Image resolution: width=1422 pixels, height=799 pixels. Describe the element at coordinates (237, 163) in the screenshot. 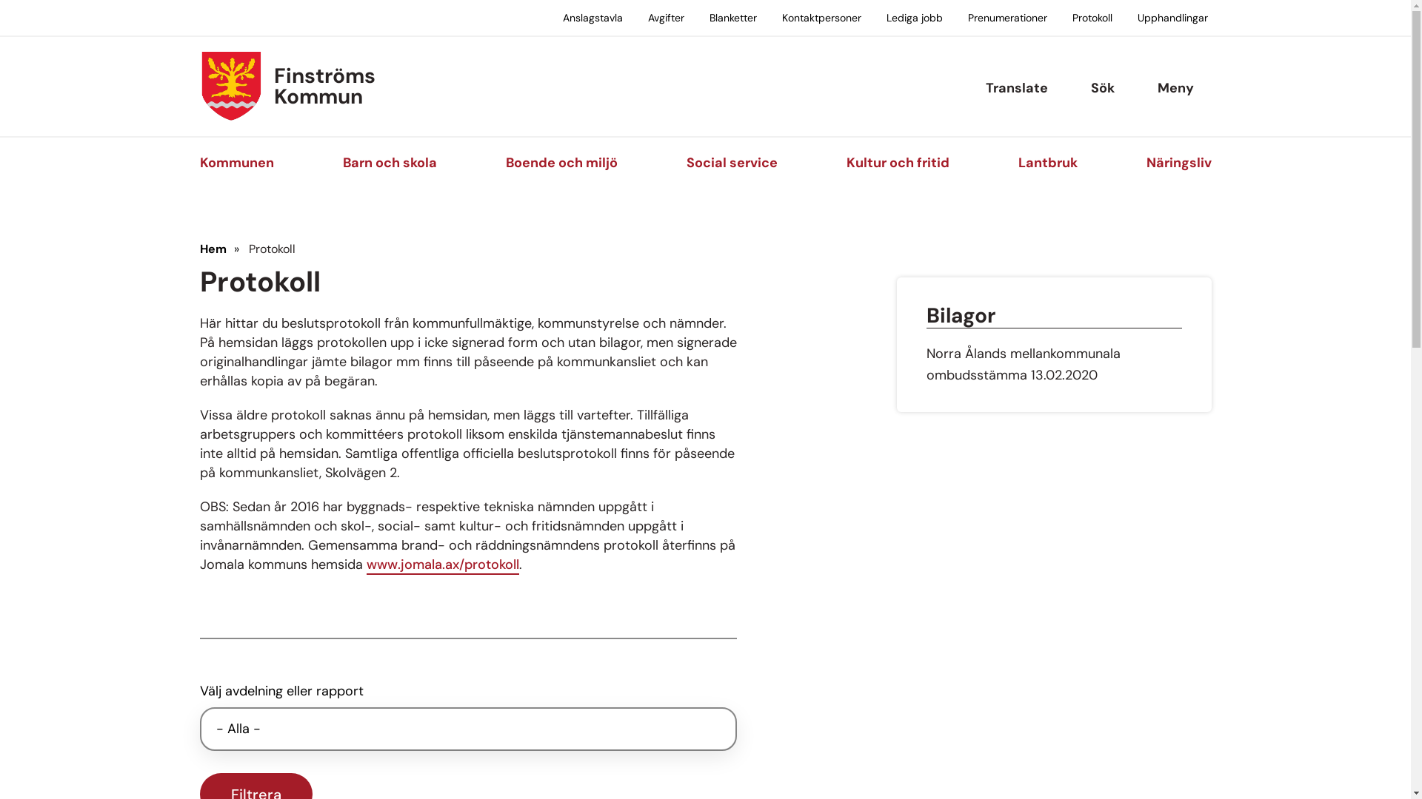

I see `Kommunen` at that location.